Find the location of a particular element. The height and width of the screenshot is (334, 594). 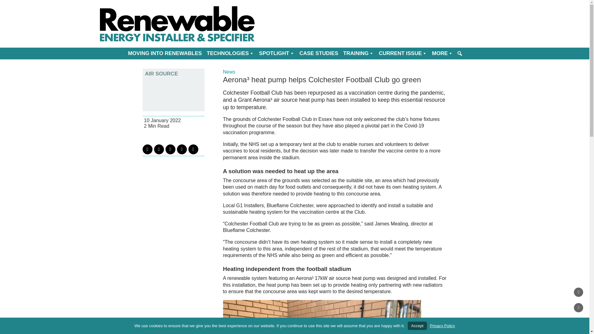

Search is located at coordinates (4, 4).